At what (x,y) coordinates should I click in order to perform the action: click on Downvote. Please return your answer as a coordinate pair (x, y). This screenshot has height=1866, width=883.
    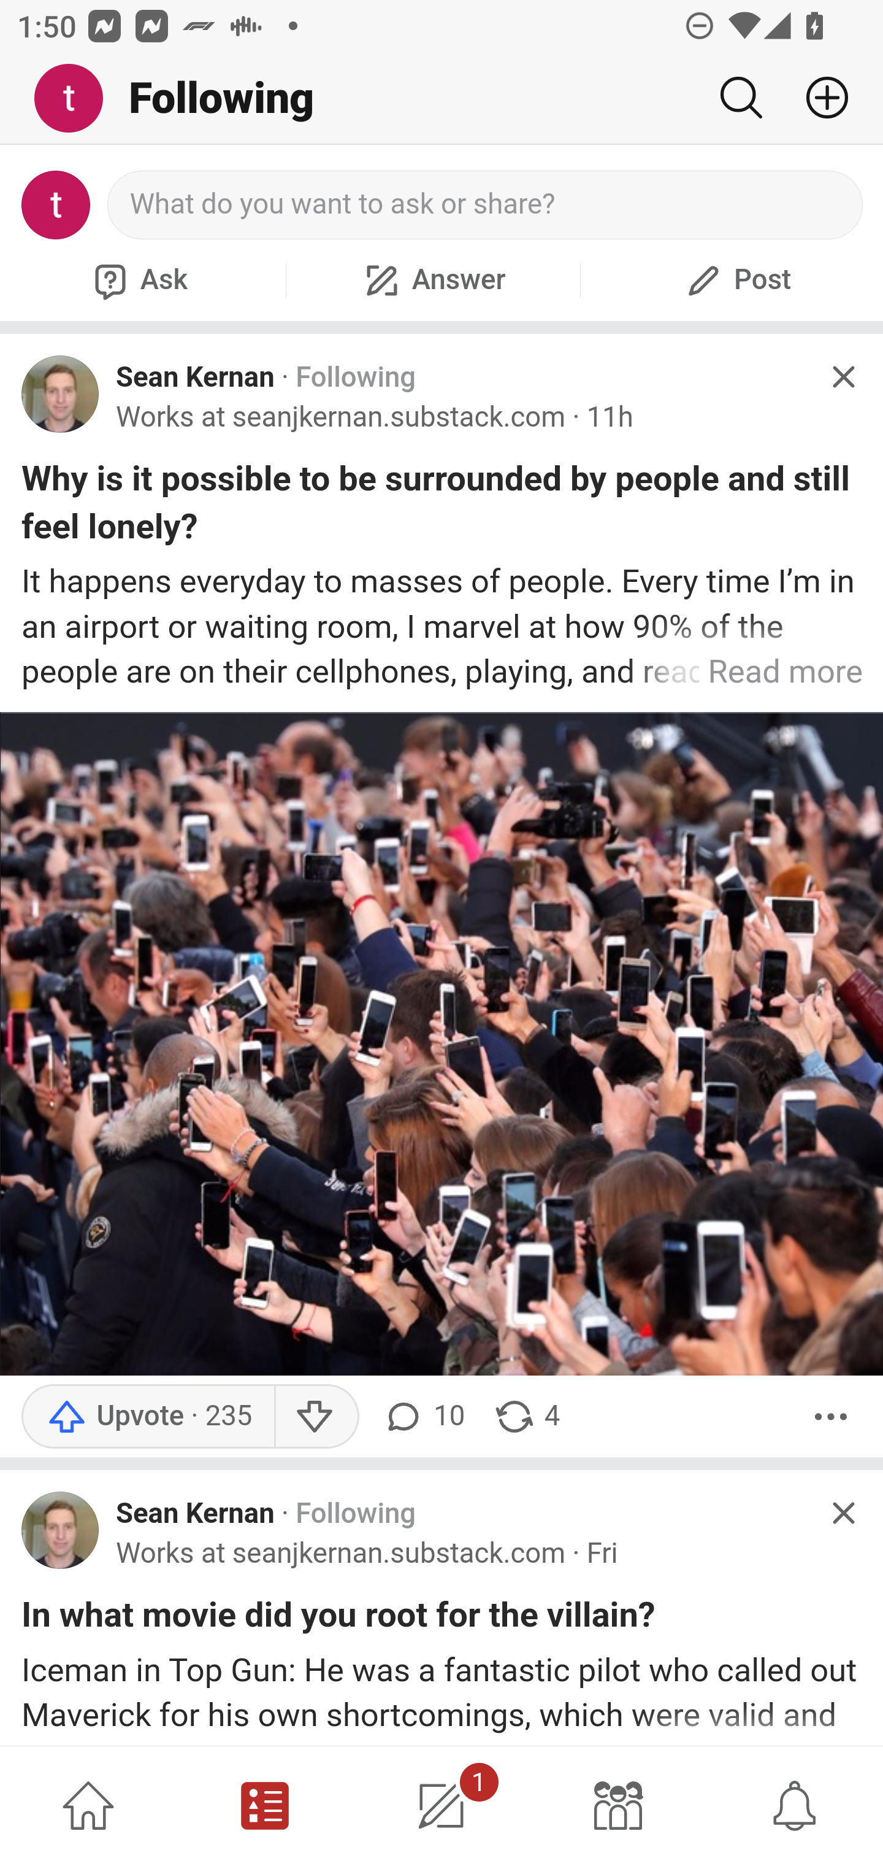
    Looking at the image, I should click on (316, 1417).